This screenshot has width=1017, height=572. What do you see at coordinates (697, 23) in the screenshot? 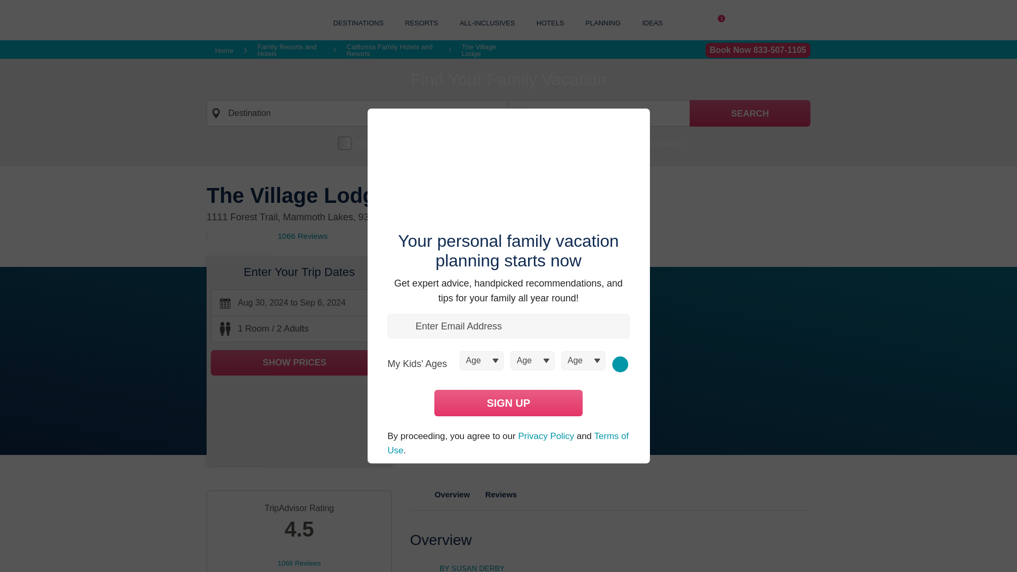
I see `Visit Family Vacation Critic on Instagram!` at bounding box center [697, 23].